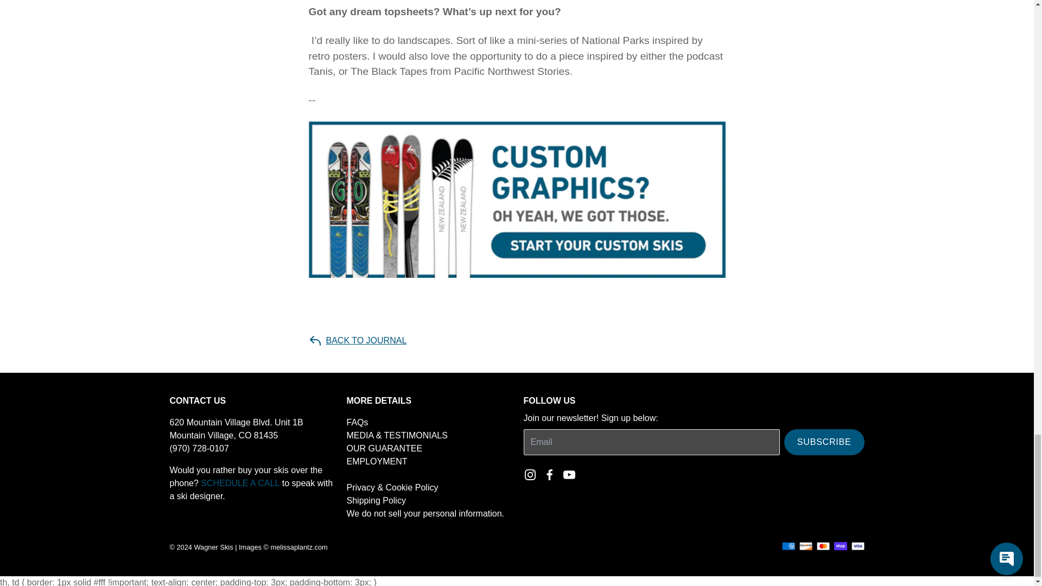  What do you see at coordinates (377, 461) in the screenshot?
I see `EMPLOYMENT` at bounding box center [377, 461].